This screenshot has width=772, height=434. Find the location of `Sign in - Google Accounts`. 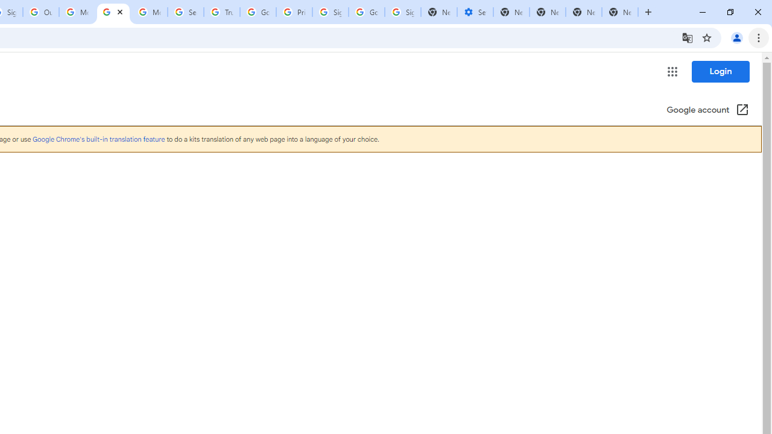

Sign in - Google Accounts is located at coordinates (402, 12).